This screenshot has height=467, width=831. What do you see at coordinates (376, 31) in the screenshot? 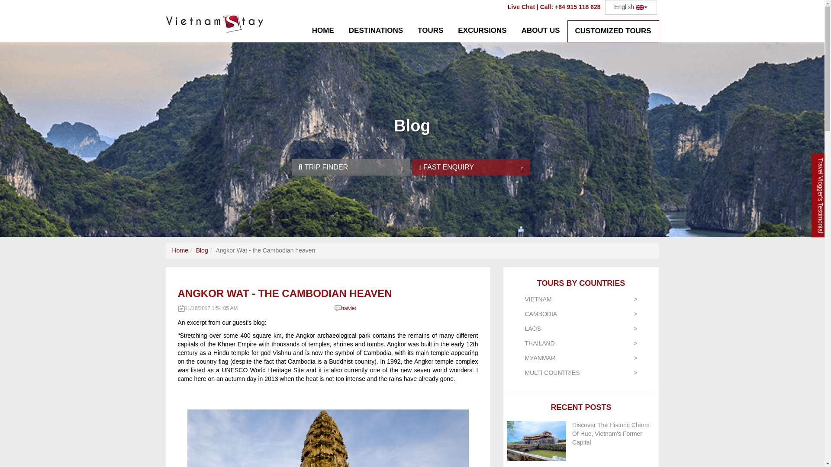
I see `DESTINATIONS` at bounding box center [376, 31].